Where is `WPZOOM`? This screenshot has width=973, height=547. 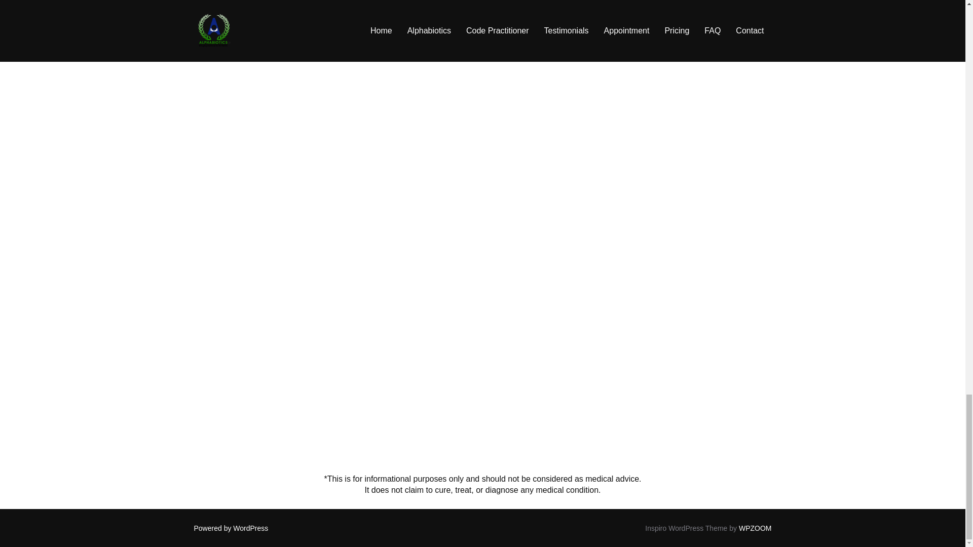 WPZOOM is located at coordinates (755, 528).